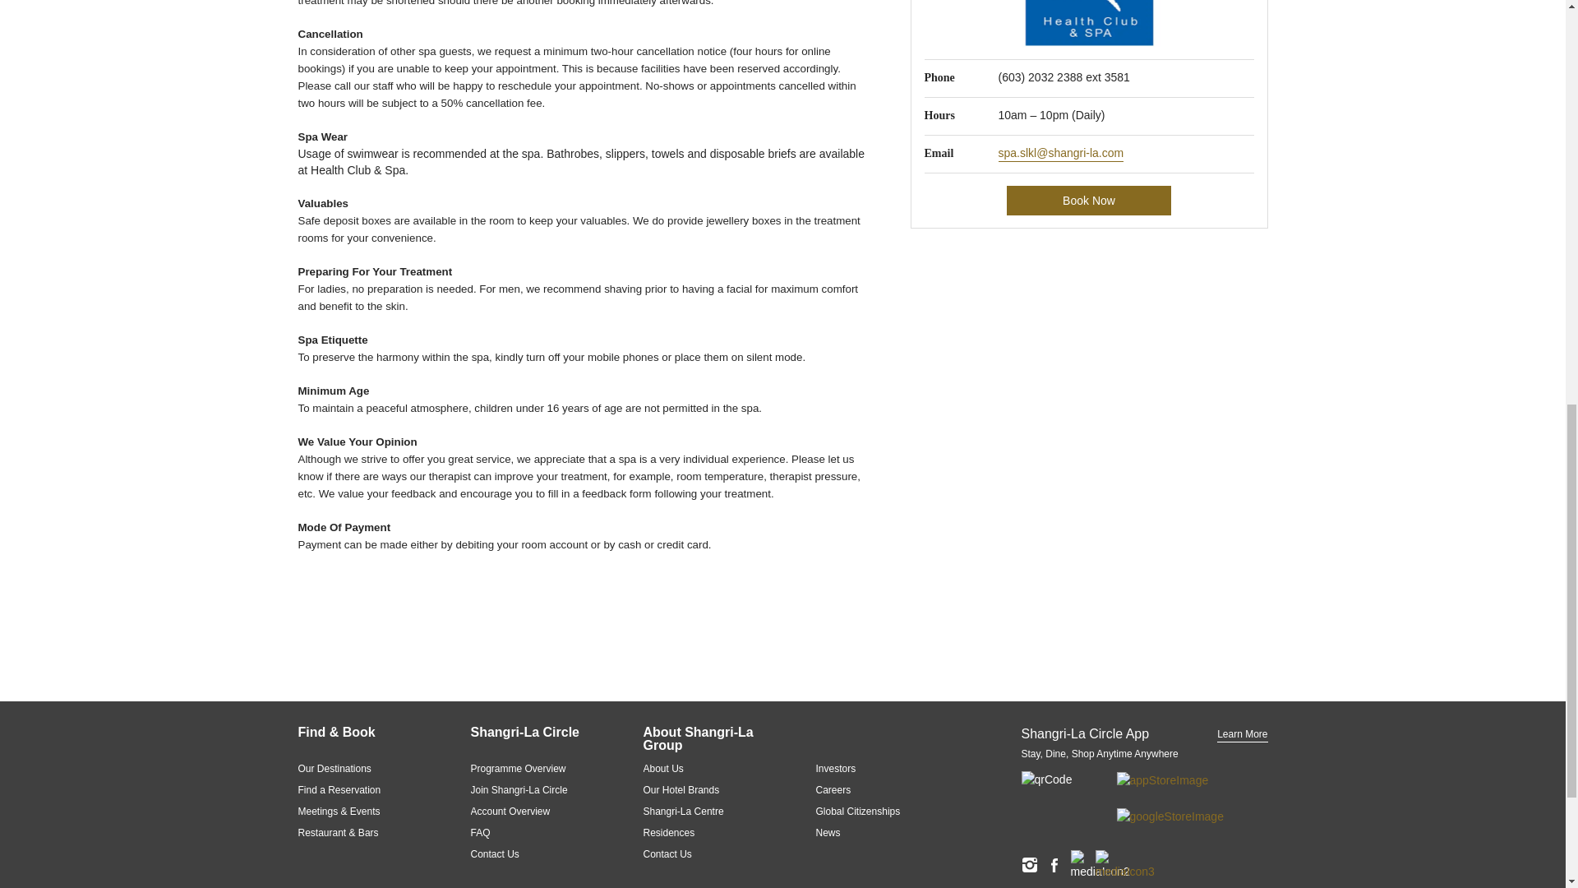 The height and width of the screenshot is (888, 1578). Describe the element at coordinates (363, 789) in the screenshot. I see `Find a Reservation` at that location.